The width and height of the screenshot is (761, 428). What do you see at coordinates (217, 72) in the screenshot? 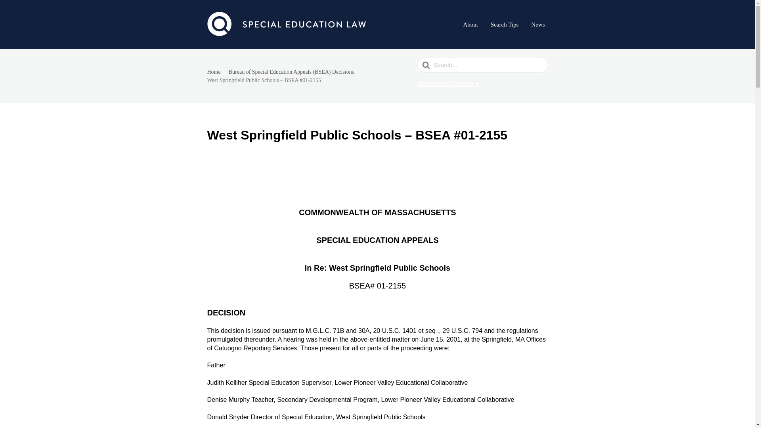
I see `Home` at bounding box center [217, 72].